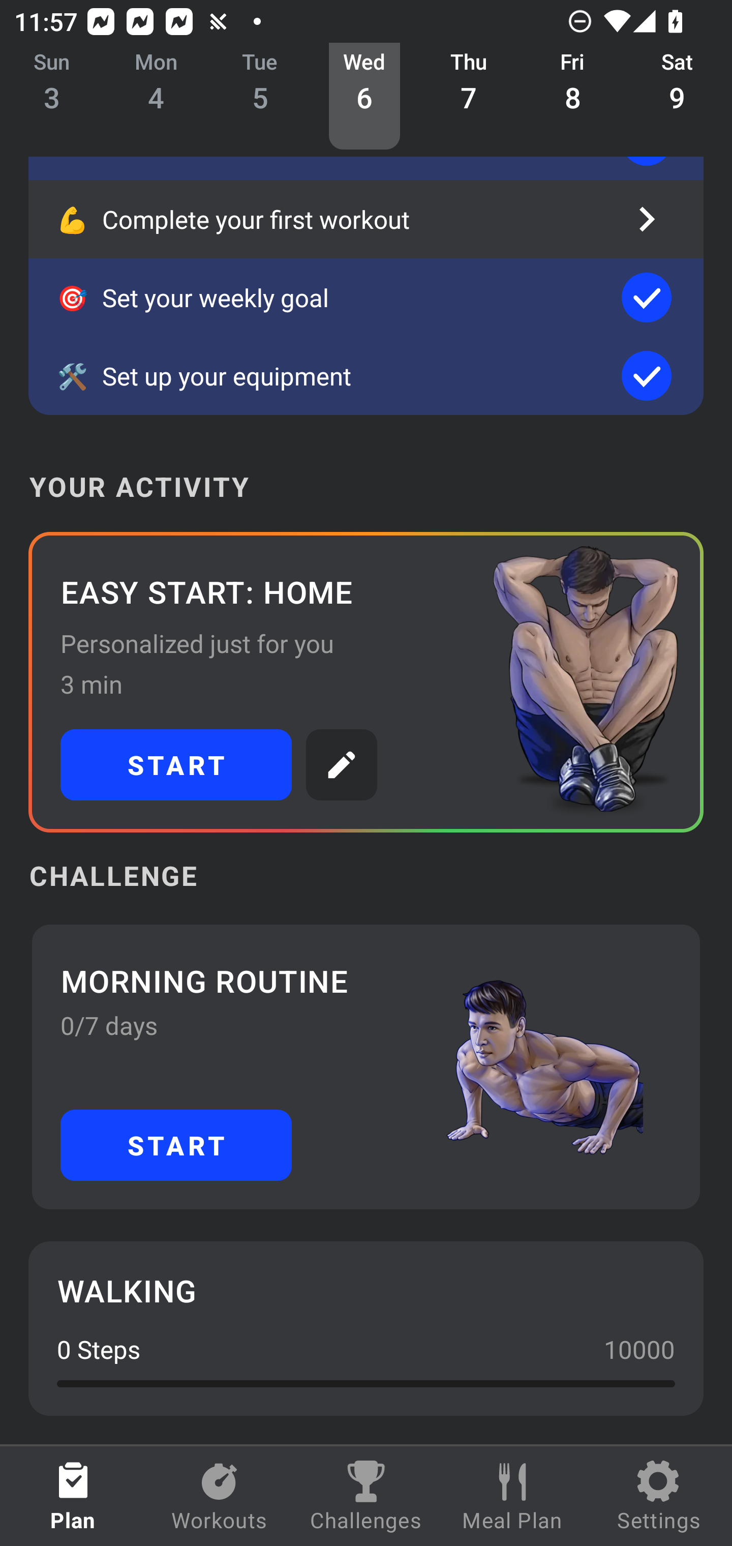 The width and height of the screenshot is (732, 1546). Describe the element at coordinates (176, 1145) in the screenshot. I see `START` at that location.